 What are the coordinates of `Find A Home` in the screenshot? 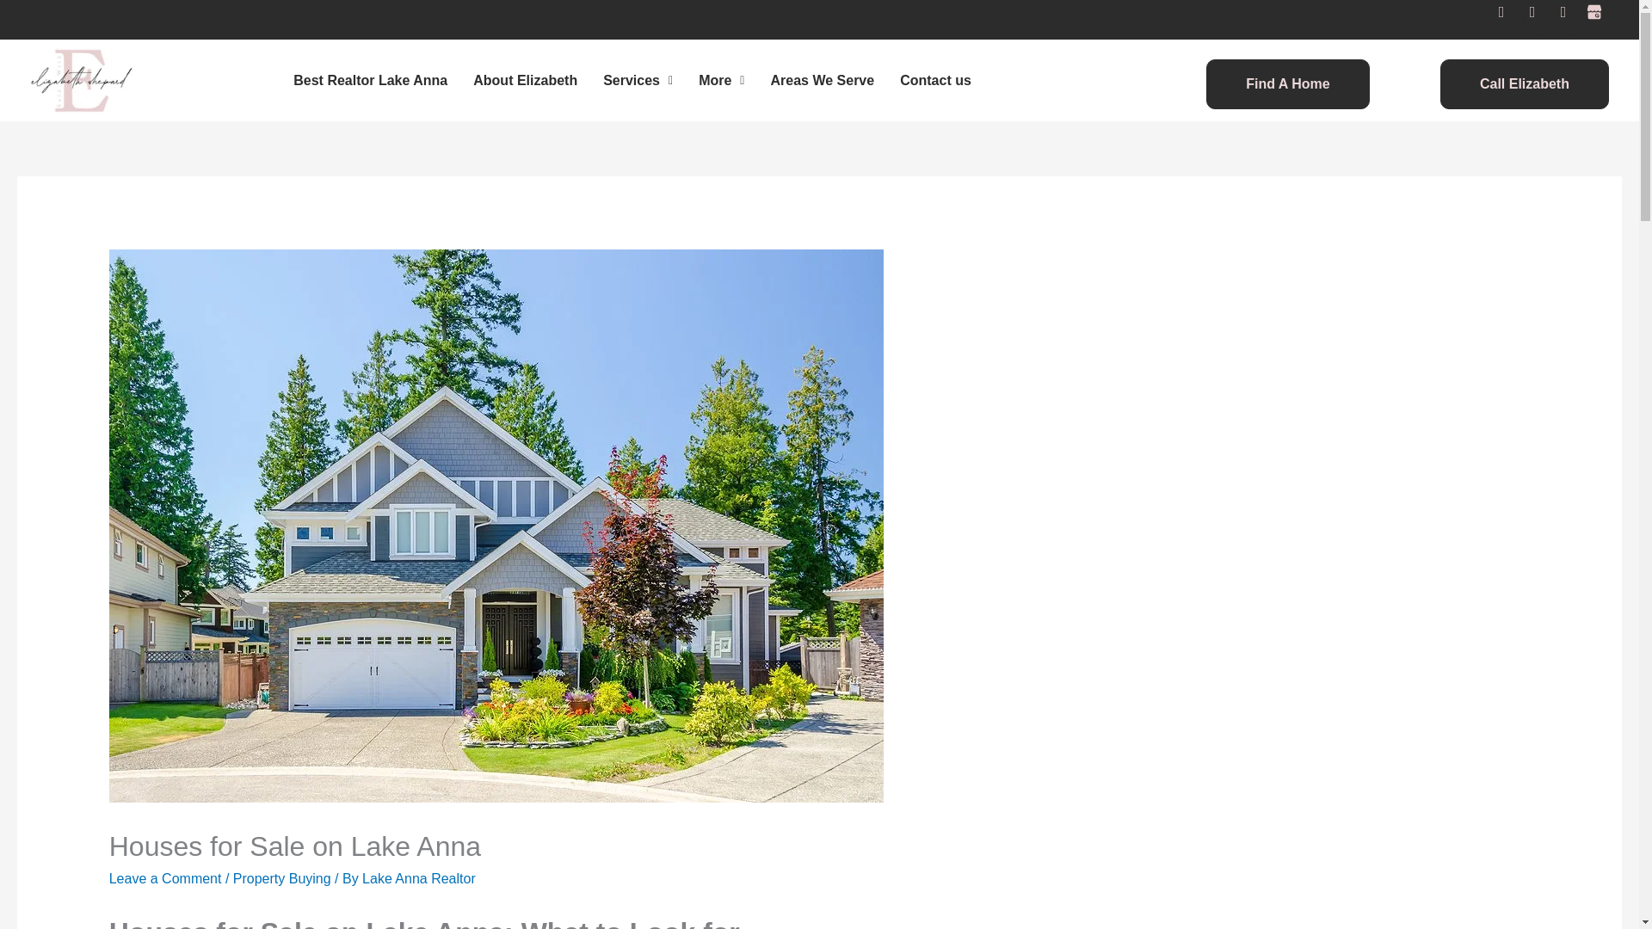 It's located at (1287, 83).